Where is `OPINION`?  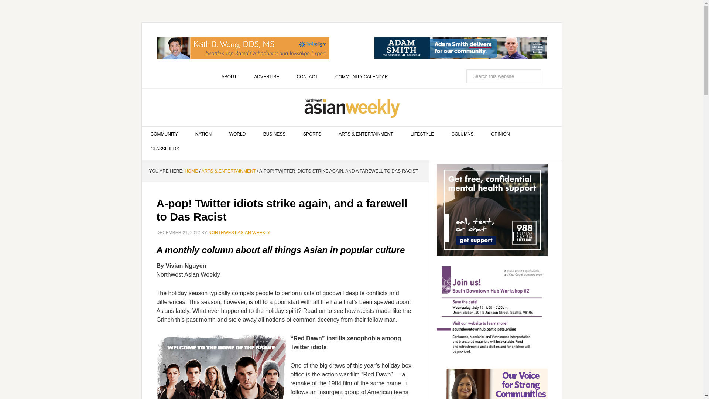
OPINION is located at coordinates (500, 134).